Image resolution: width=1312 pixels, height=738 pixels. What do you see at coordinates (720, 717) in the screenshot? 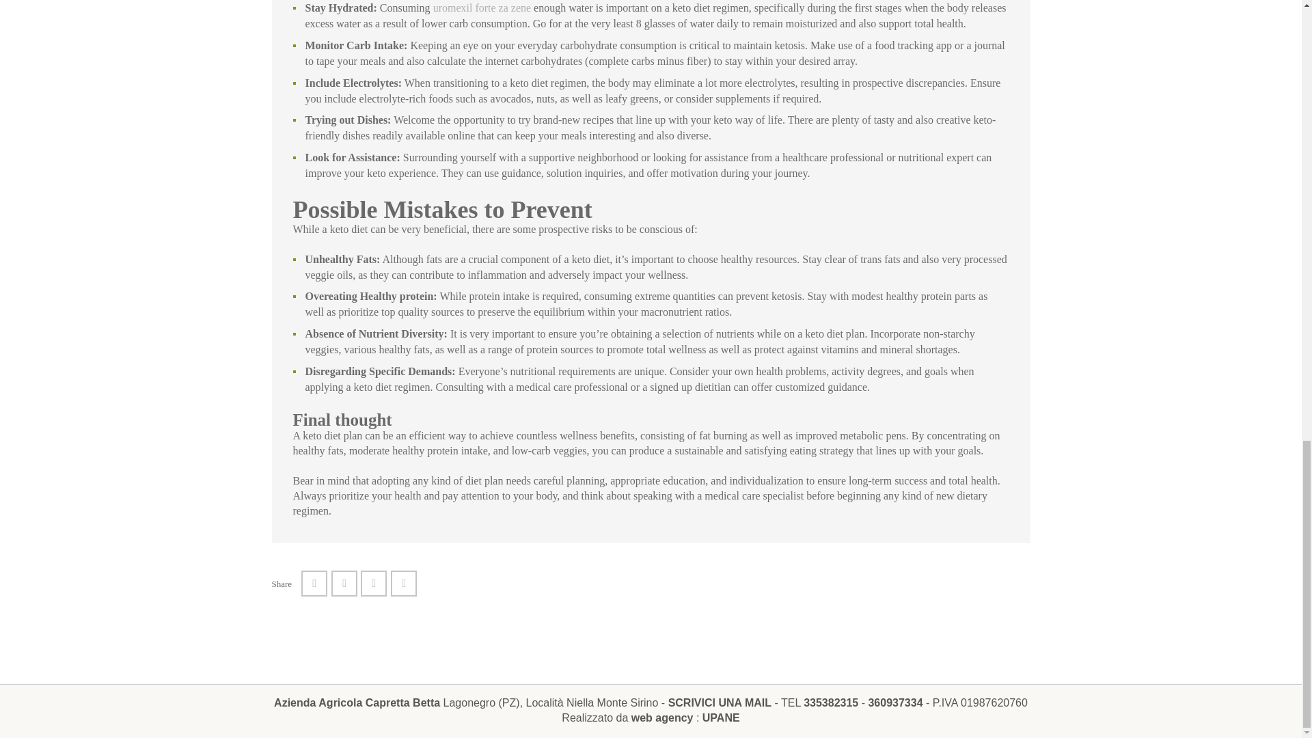
I see `Realizzazione siti web Roma` at bounding box center [720, 717].